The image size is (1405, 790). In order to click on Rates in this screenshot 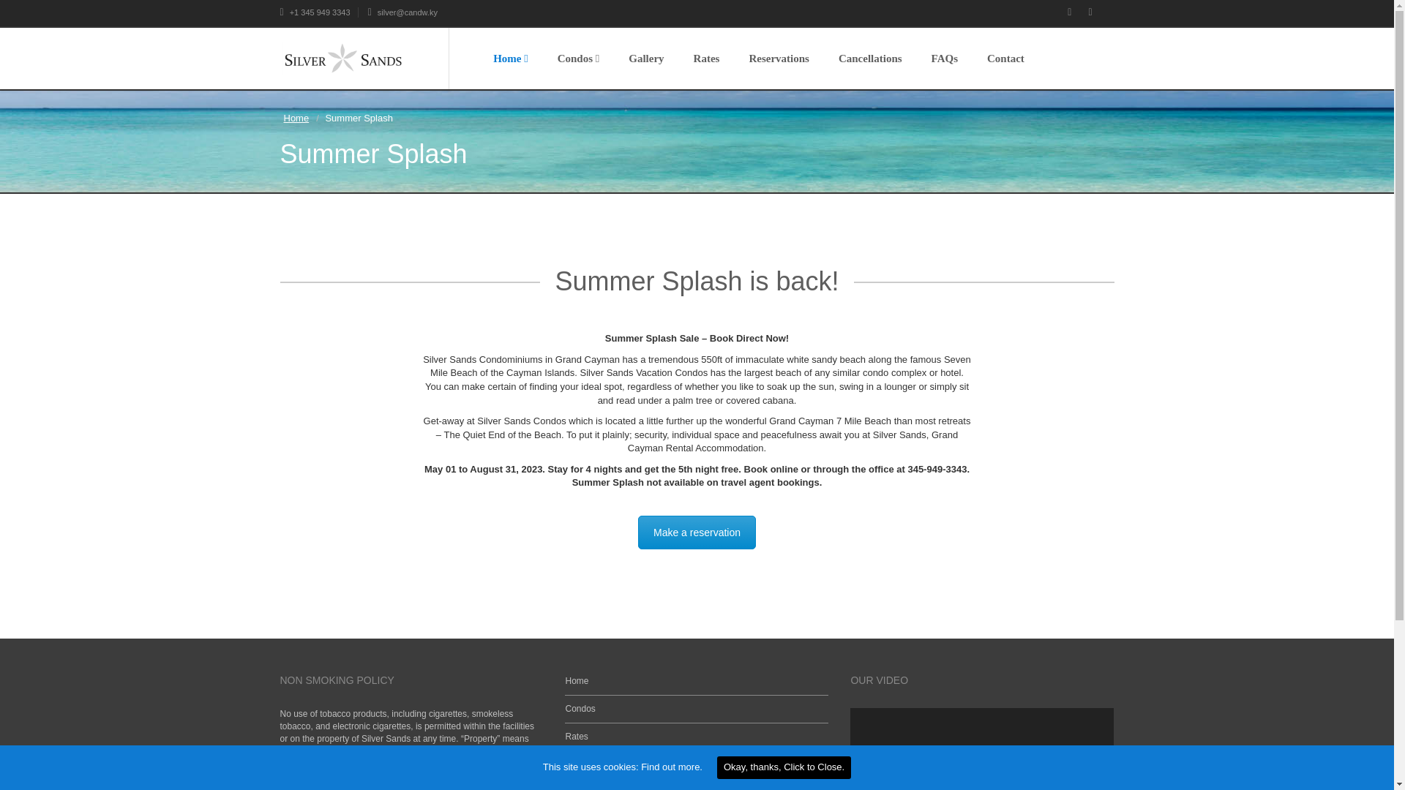, I will do `click(707, 59)`.